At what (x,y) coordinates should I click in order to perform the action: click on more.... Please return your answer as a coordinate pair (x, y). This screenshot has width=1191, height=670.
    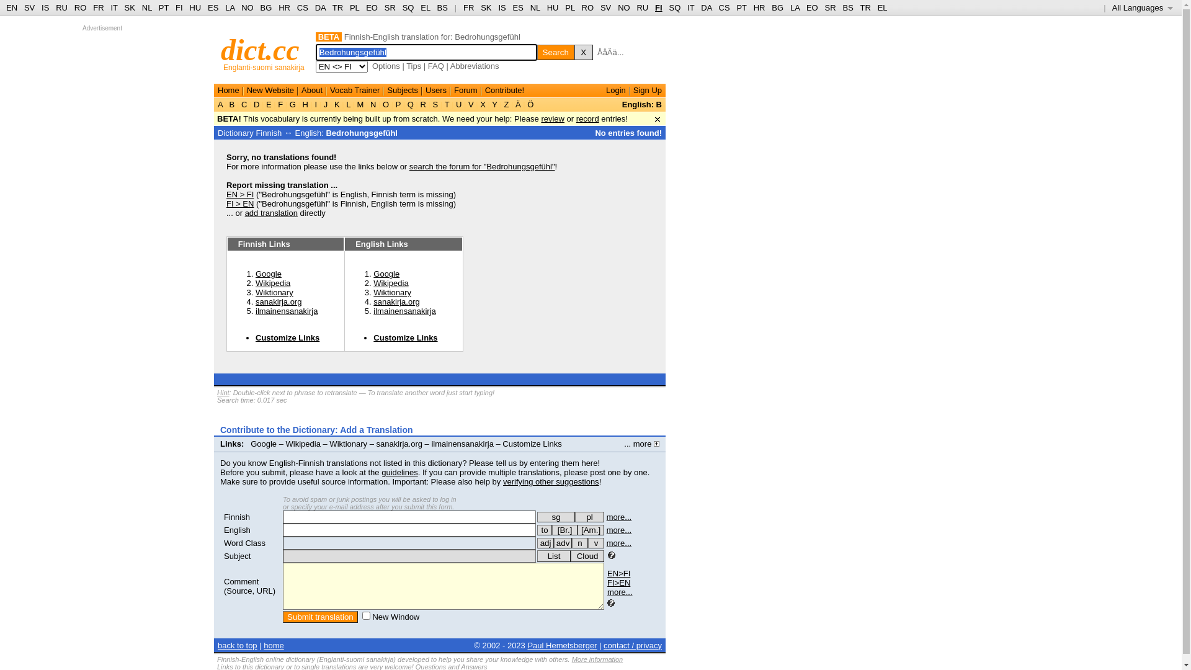
    Looking at the image, I should click on (619, 517).